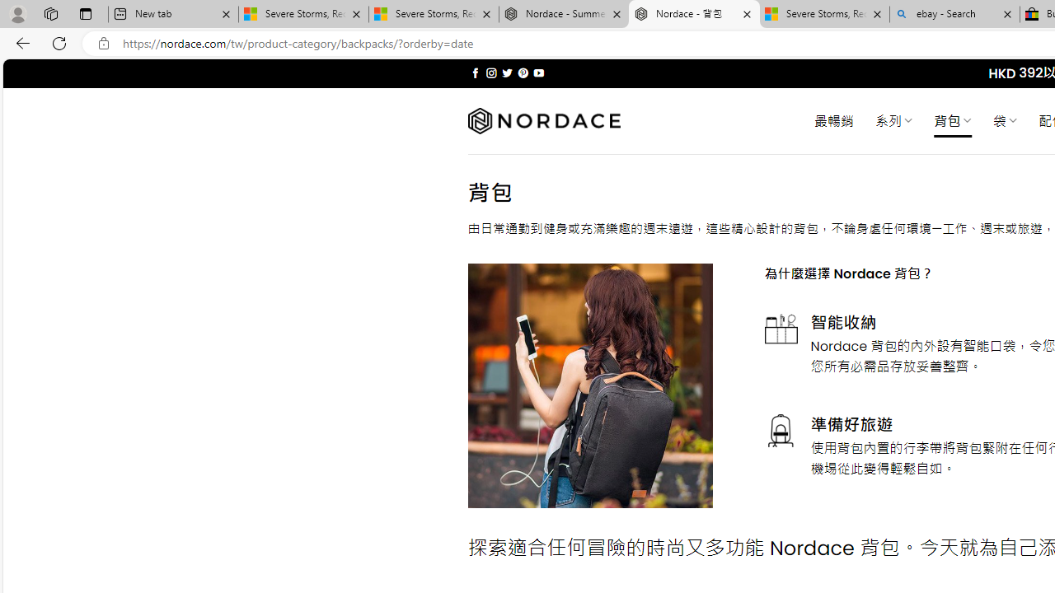  I want to click on Nordace - Summer Adventures 2024, so click(564, 15).